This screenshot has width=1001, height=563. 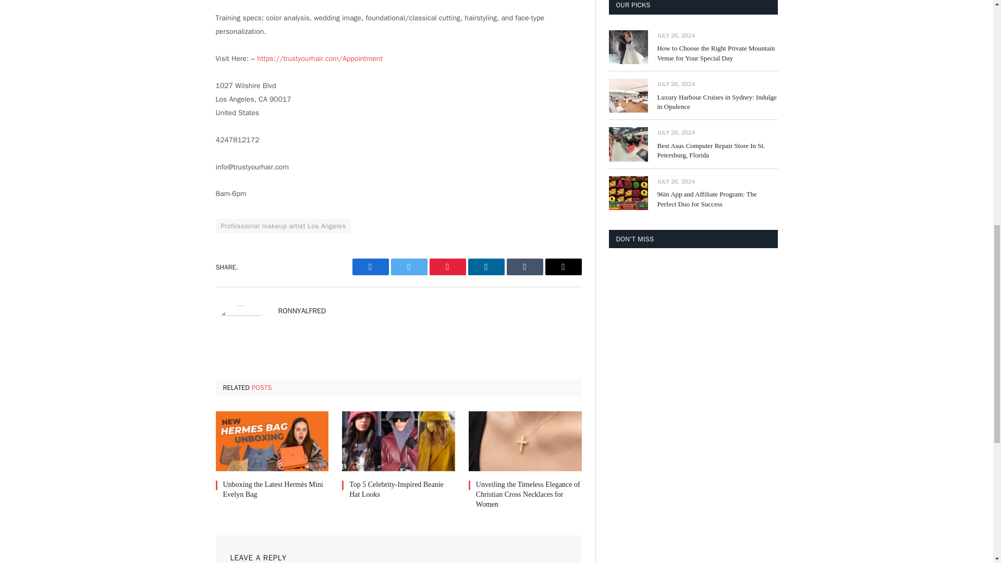 I want to click on Facebook, so click(x=370, y=267).